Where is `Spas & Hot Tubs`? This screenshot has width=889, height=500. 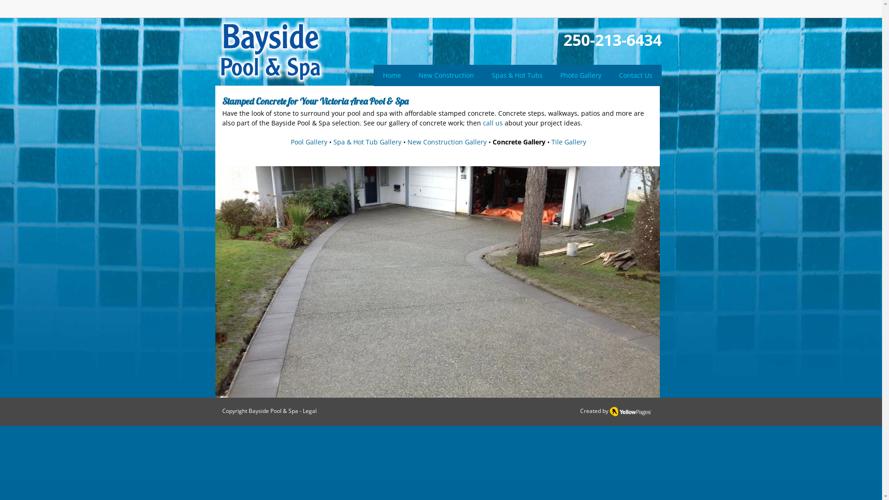 Spas & Hot Tubs is located at coordinates (517, 75).